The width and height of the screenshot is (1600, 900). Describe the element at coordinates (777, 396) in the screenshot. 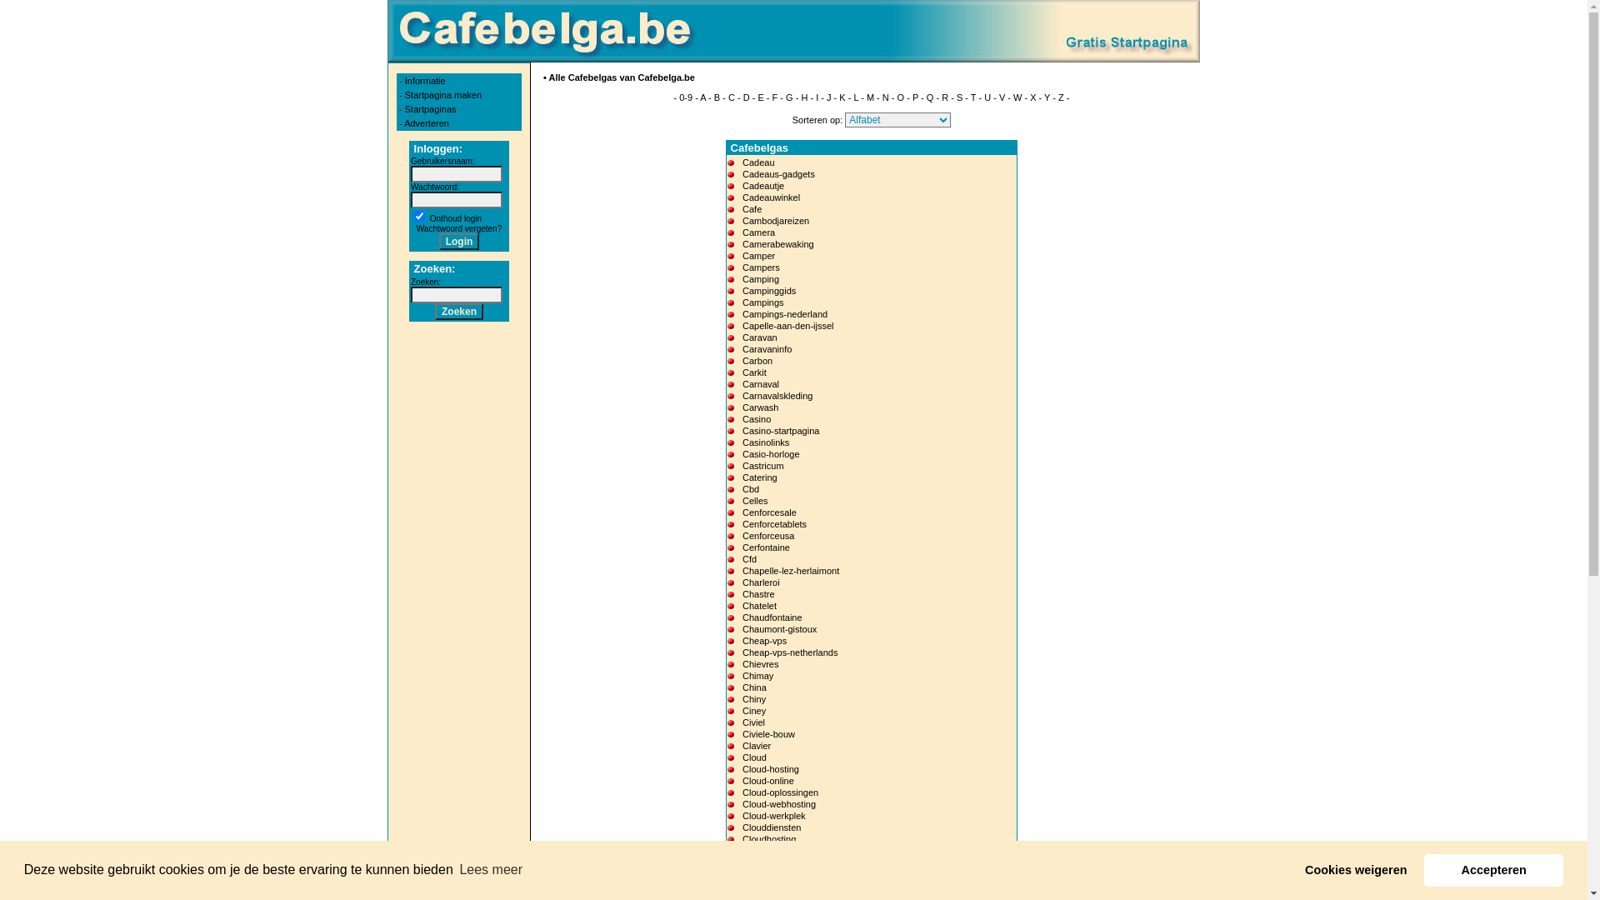

I see `Carnavalskleding` at that location.